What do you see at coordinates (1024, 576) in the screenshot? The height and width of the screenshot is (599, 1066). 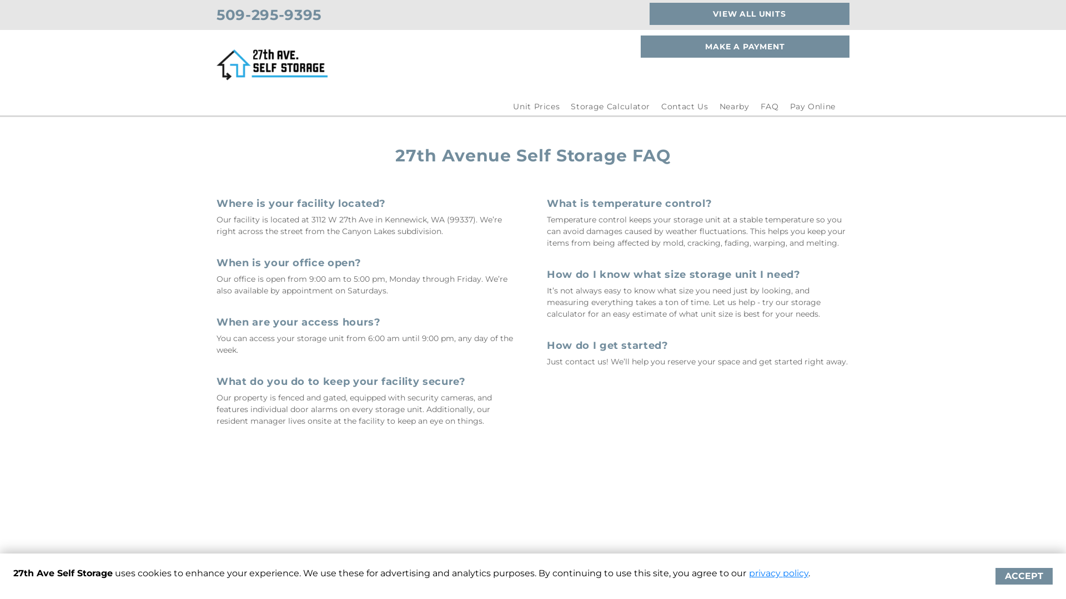 I see `ACCEPT` at bounding box center [1024, 576].